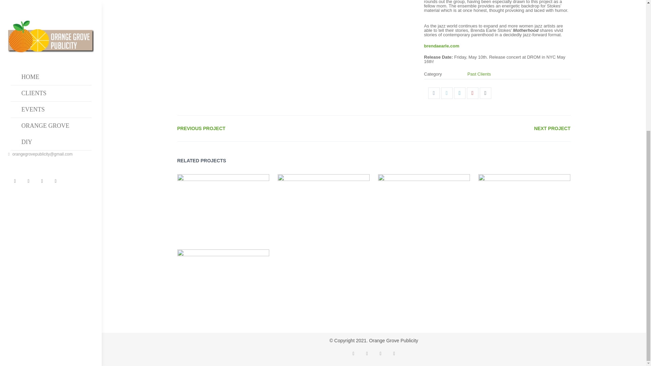 The height and width of the screenshot is (366, 651). Describe the element at coordinates (434, 93) in the screenshot. I see `Share on Facebook` at that location.